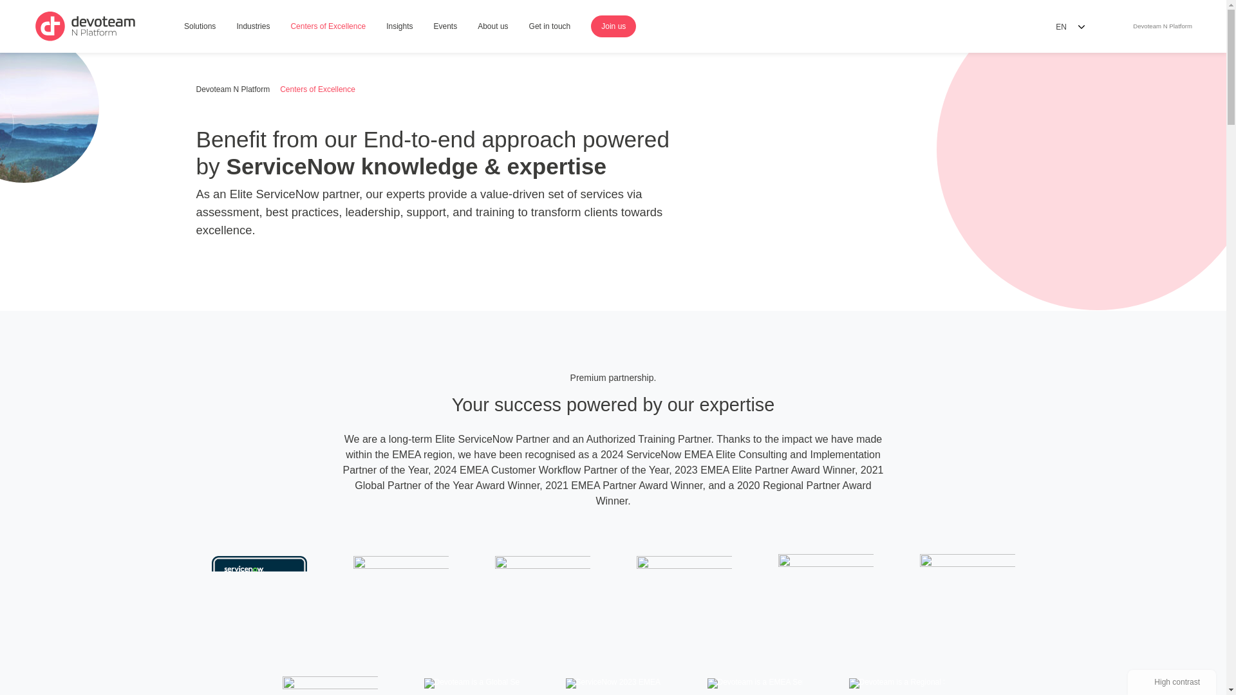 The width and height of the screenshot is (1236, 695). I want to click on Industries, so click(445, 27).